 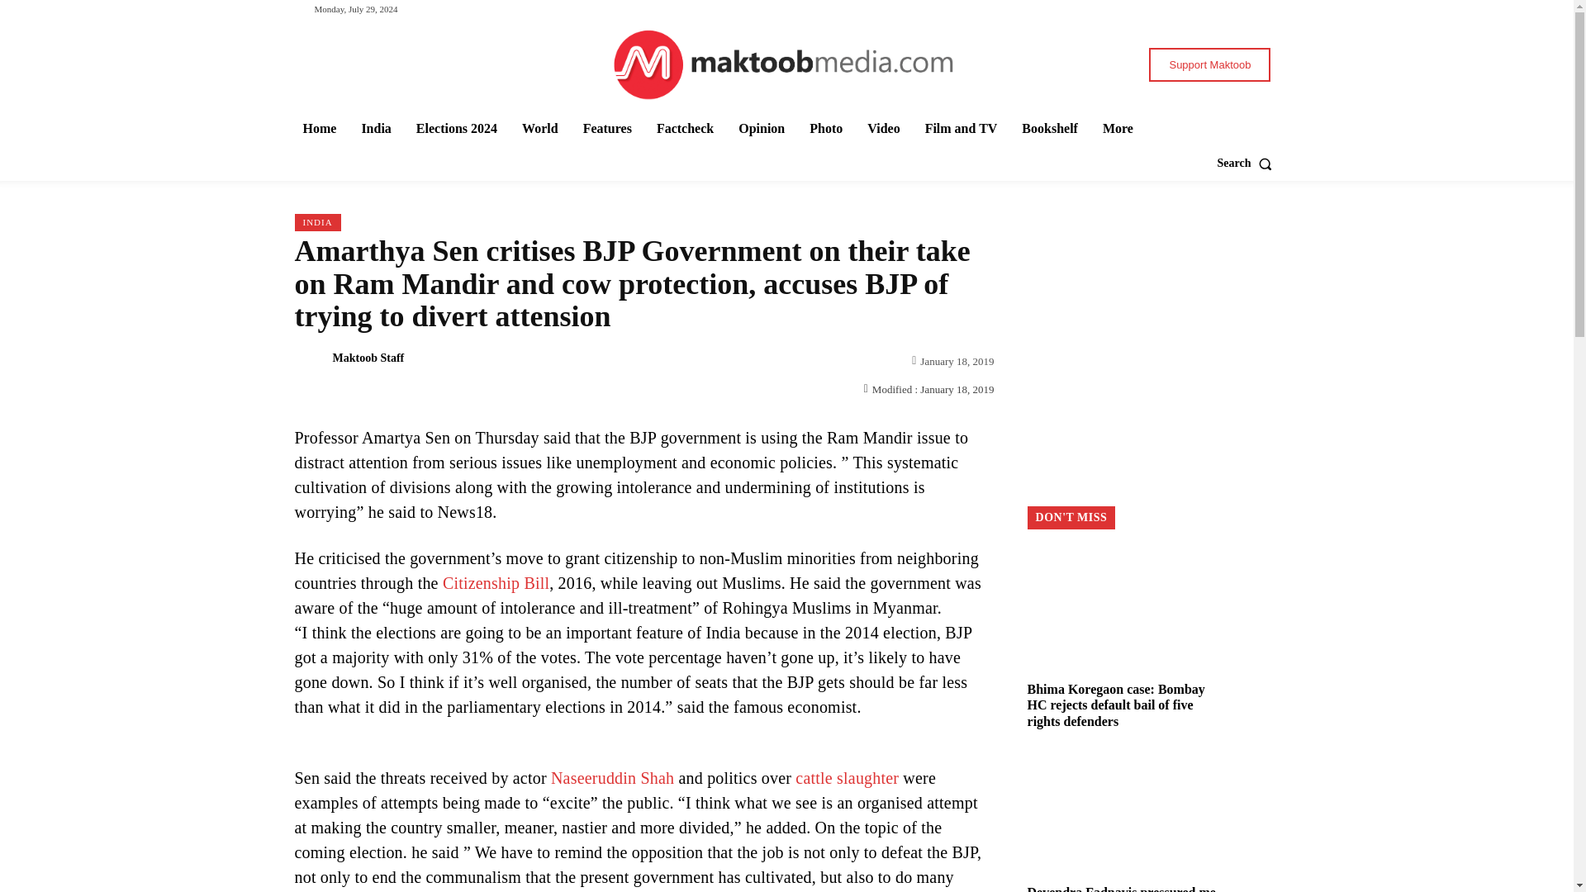 What do you see at coordinates (786, 64) in the screenshot?
I see `maktoob media` at bounding box center [786, 64].